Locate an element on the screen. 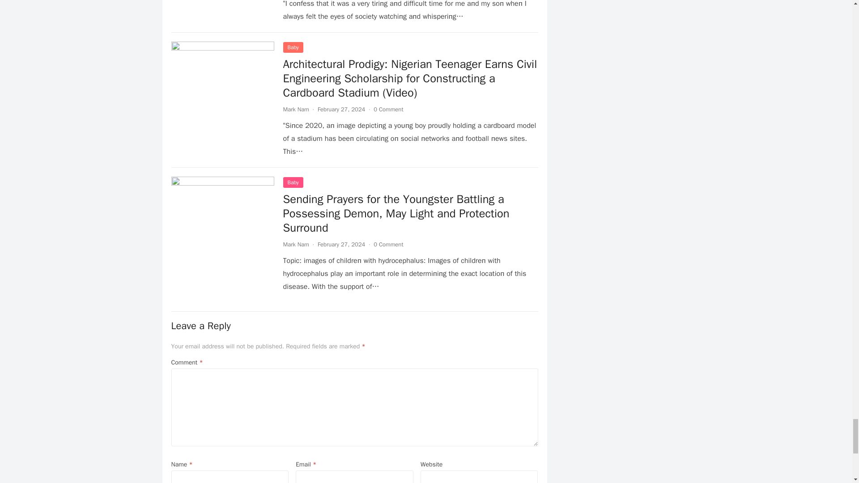 This screenshot has width=859, height=483. Mark Nam is located at coordinates (295, 109).